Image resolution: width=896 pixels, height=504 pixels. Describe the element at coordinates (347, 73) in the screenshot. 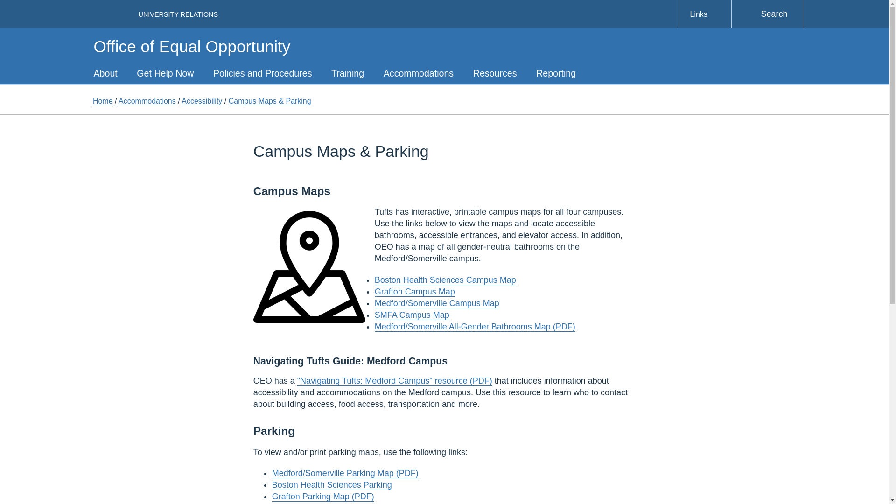

I see `Training` at that location.